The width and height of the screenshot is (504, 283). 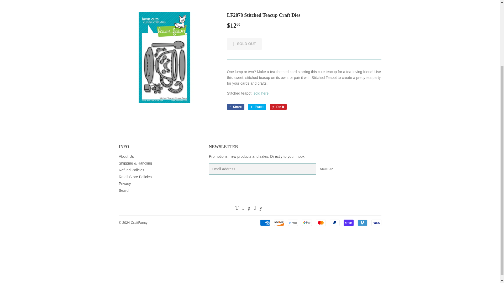 I want to click on American Express, so click(x=265, y=223).